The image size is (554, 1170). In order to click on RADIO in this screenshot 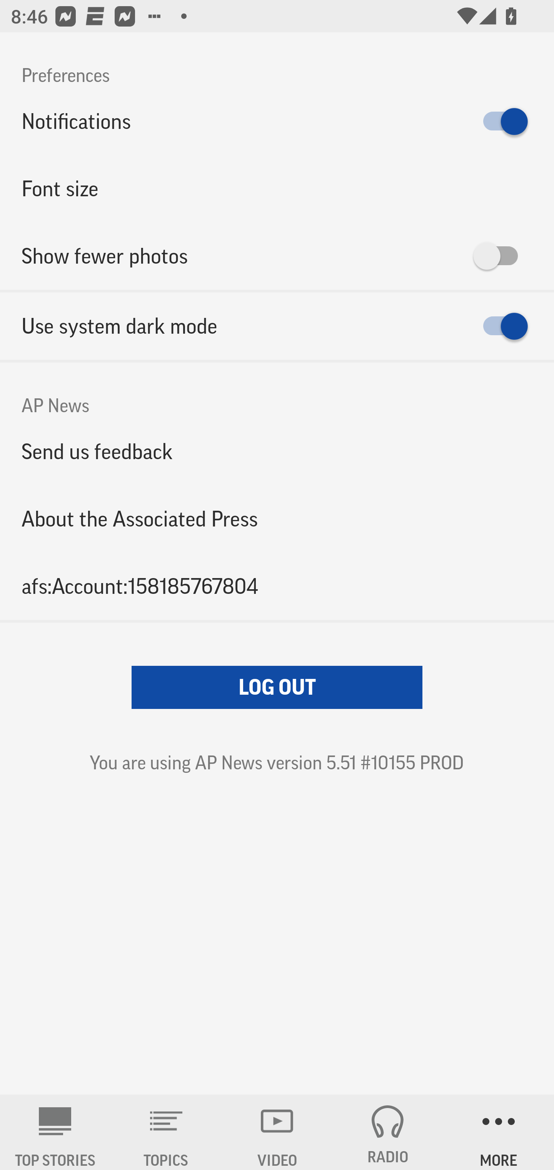, I will do `click(388, 1132)`.